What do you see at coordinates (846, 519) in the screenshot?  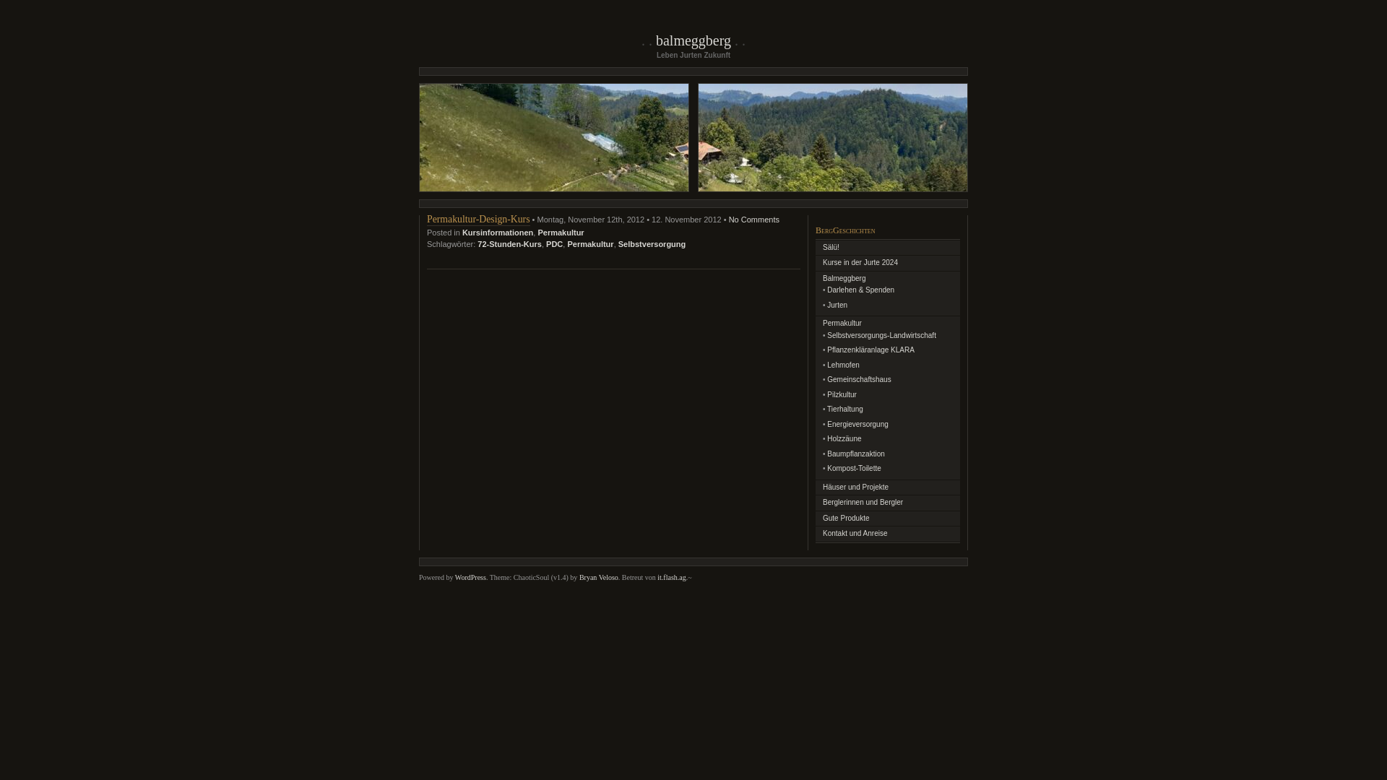 I see `Gute Produkte` at bounding box center [846, 519].